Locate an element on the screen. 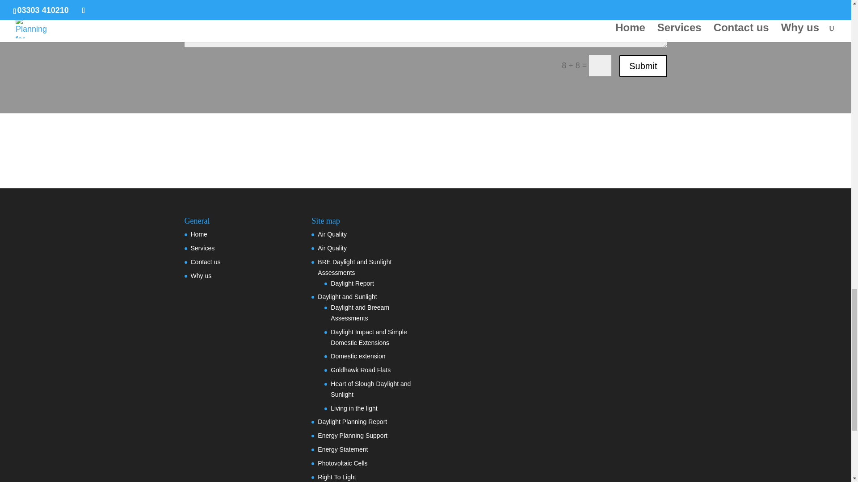  Daylight and Breeam Assessments is located at coordinates (360, 313).